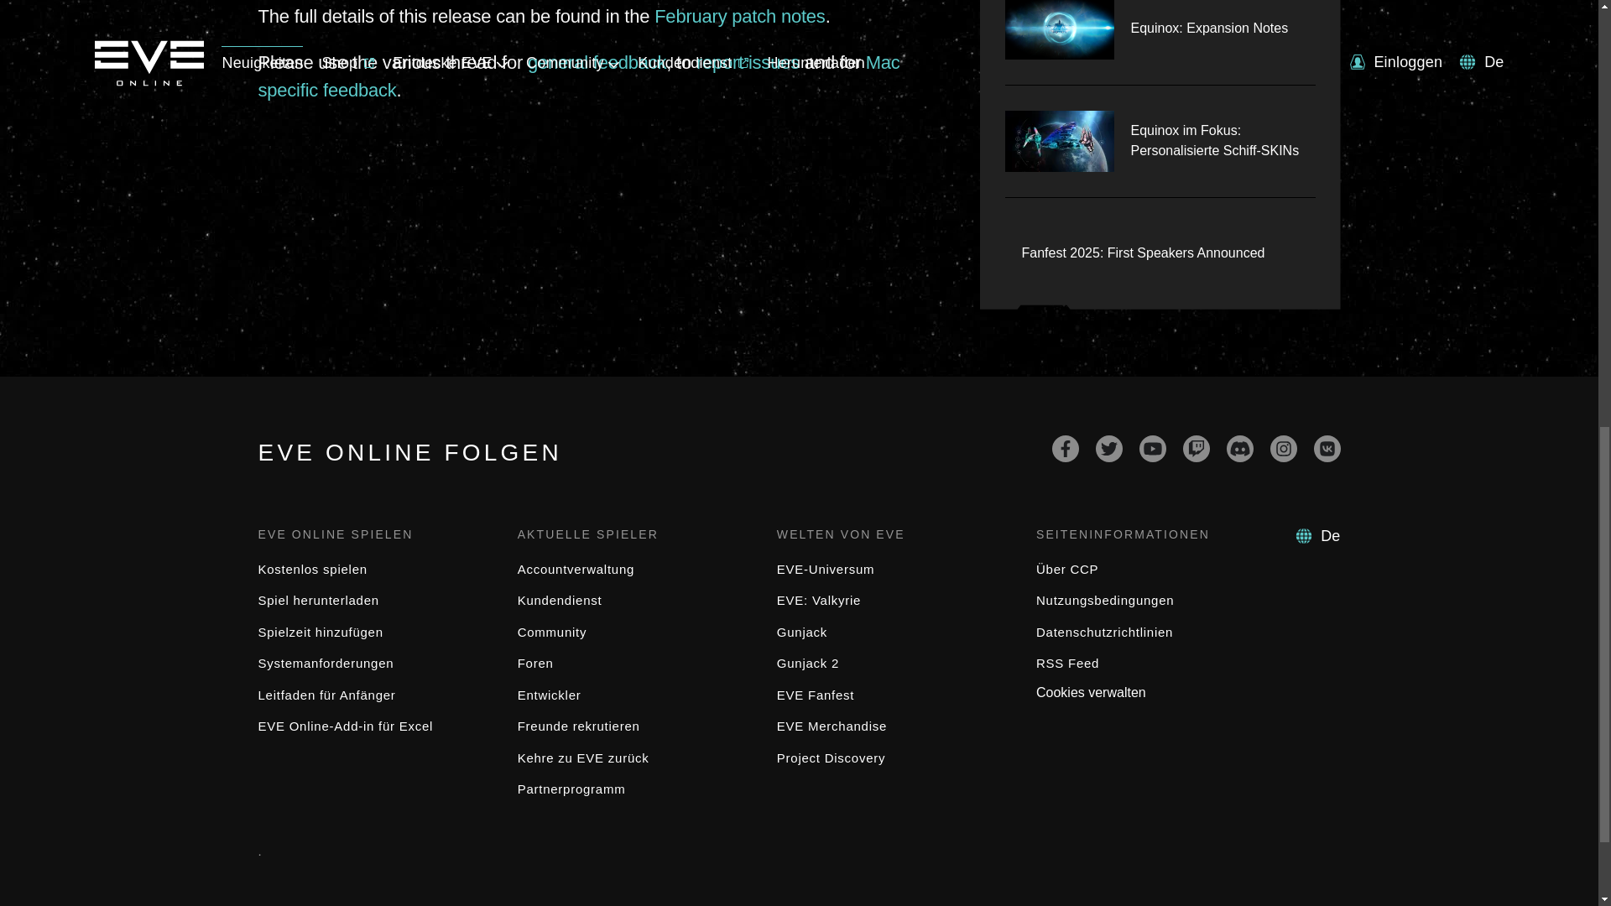 This screenshot has width=1611, height=906. Describe the element at coordinates (1327, 448) in the screenshot. I see `VK` at that location.